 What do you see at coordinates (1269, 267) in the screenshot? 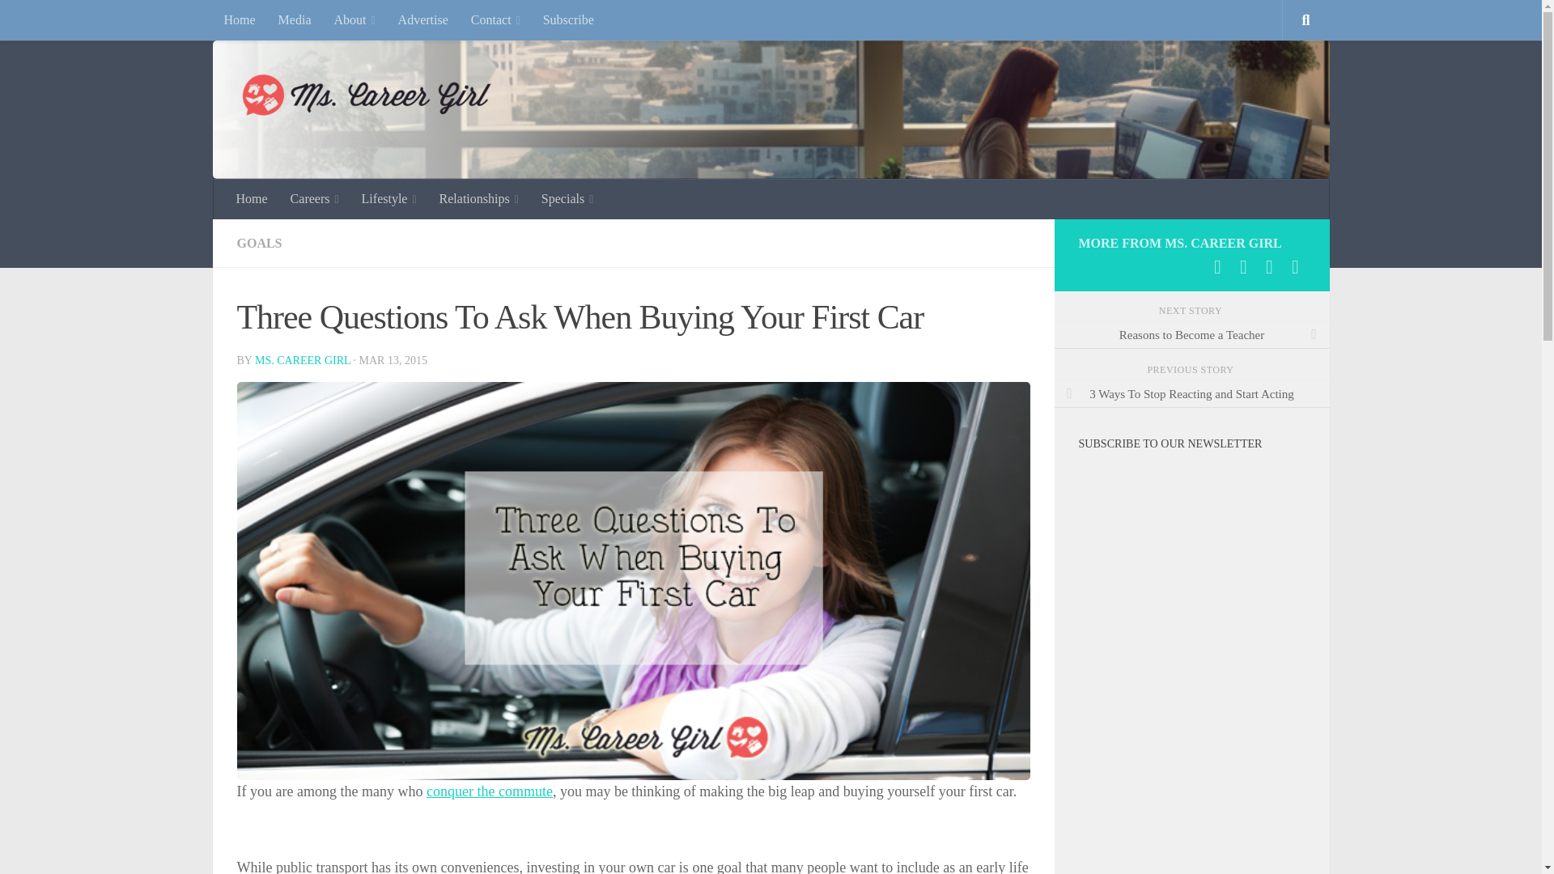
I see `Follow us on Pinterest` at bounding box center [1269, 267].